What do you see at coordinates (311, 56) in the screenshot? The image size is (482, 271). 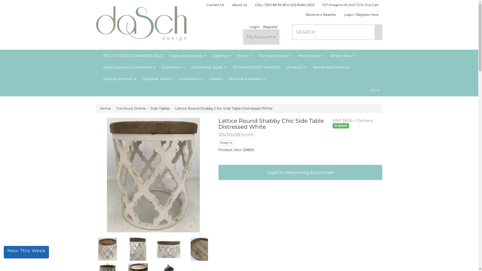 I see `Home Decor` at bounding box center [311, 56].